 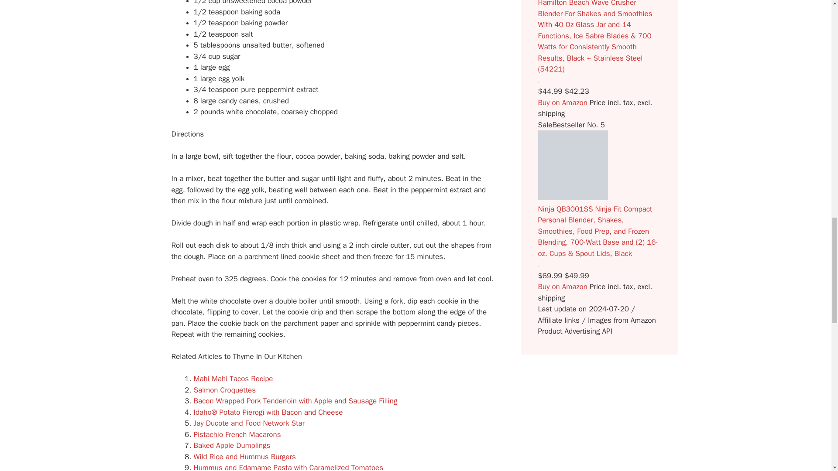 I want to click on Mahi Mahi Tacos Recipe, so click(x=233, y=379).